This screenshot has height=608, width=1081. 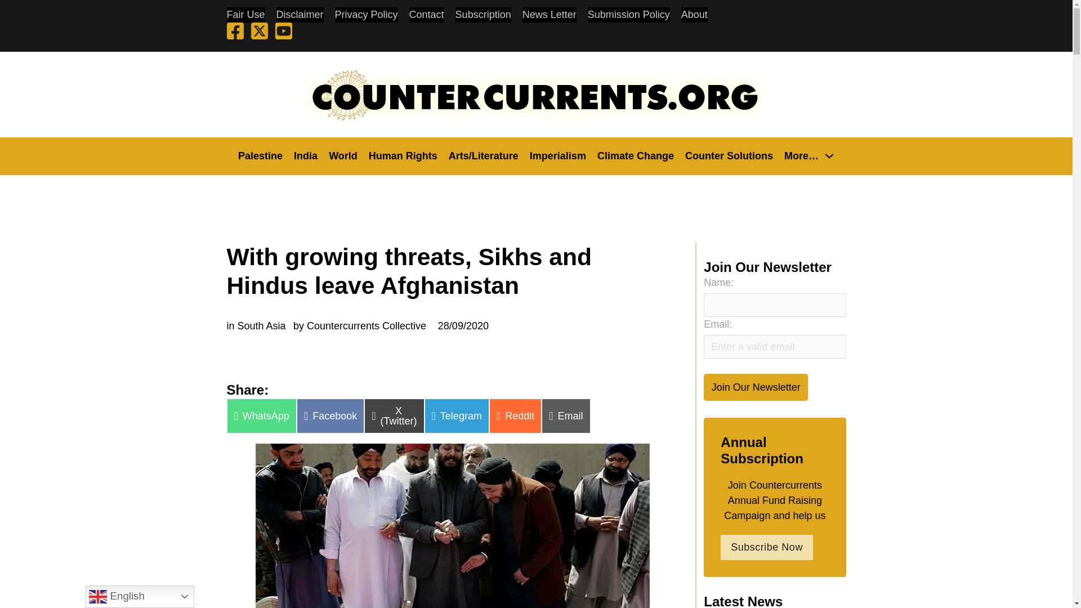 What do you see at coordinates (629, 15) in the screenshot?
I see `Submission Policy` at bounding box center [629, 15].